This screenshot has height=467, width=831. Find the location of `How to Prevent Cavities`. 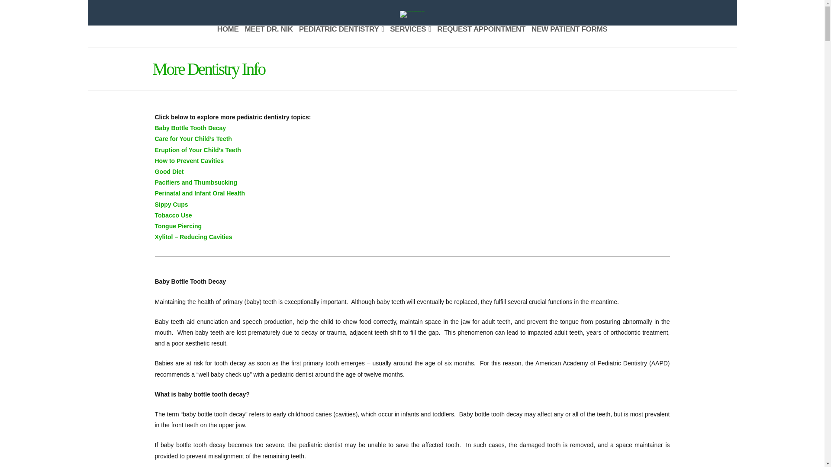

How to Prevent Cavities is located at coordinates (190, 161).